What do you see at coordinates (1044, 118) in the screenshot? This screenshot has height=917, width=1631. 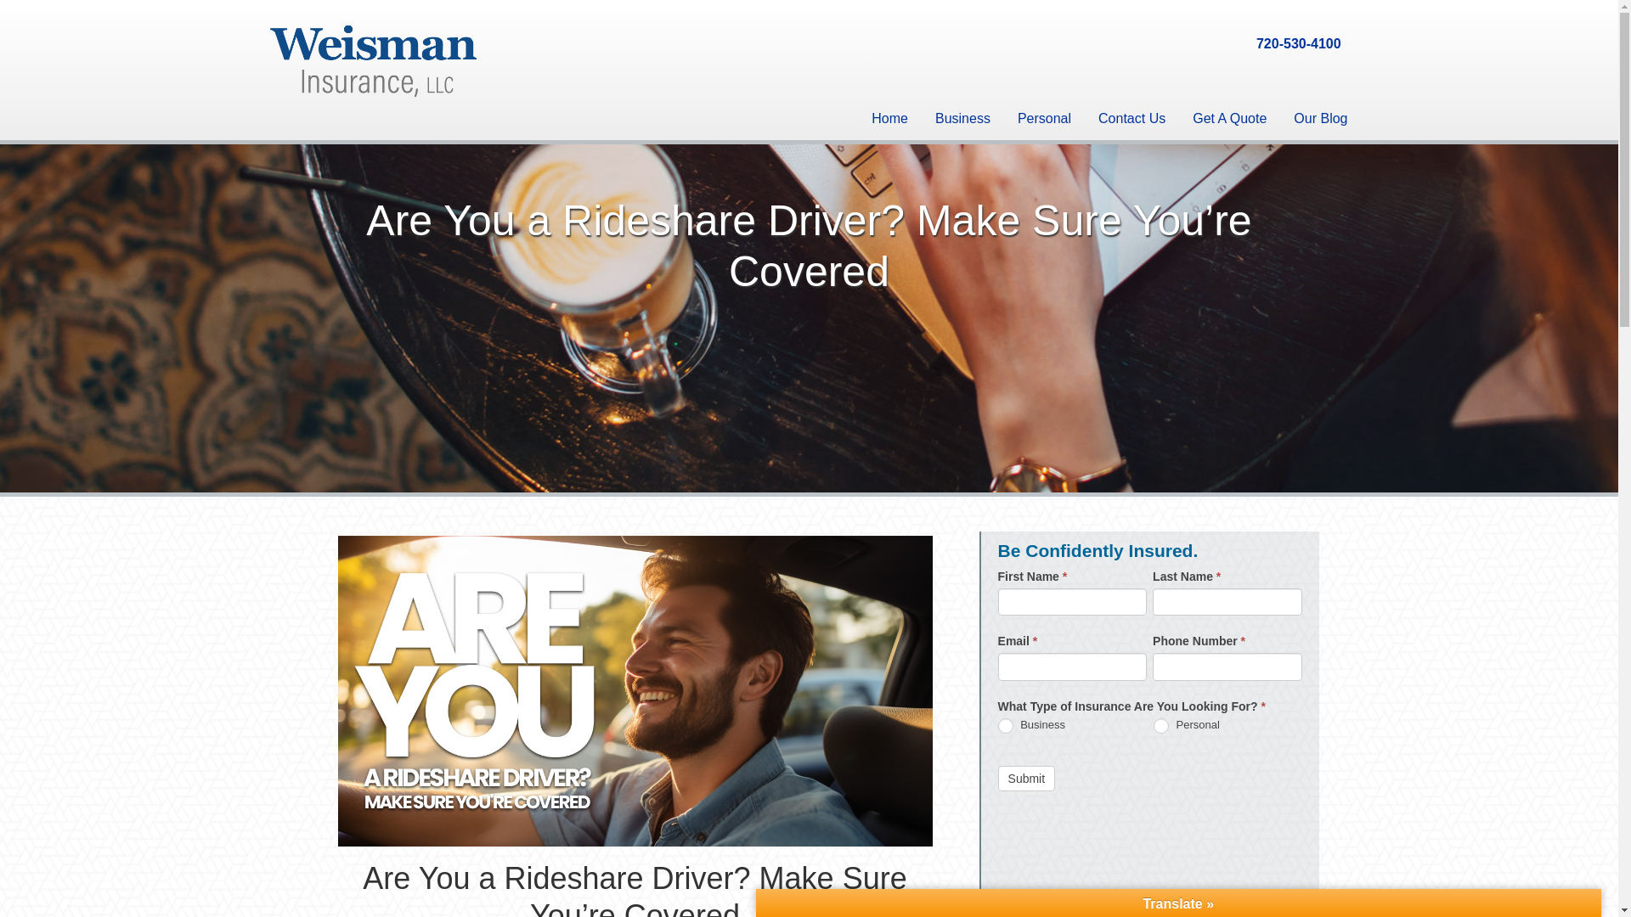 I see `Personal` at bounding box center [1044, 118].